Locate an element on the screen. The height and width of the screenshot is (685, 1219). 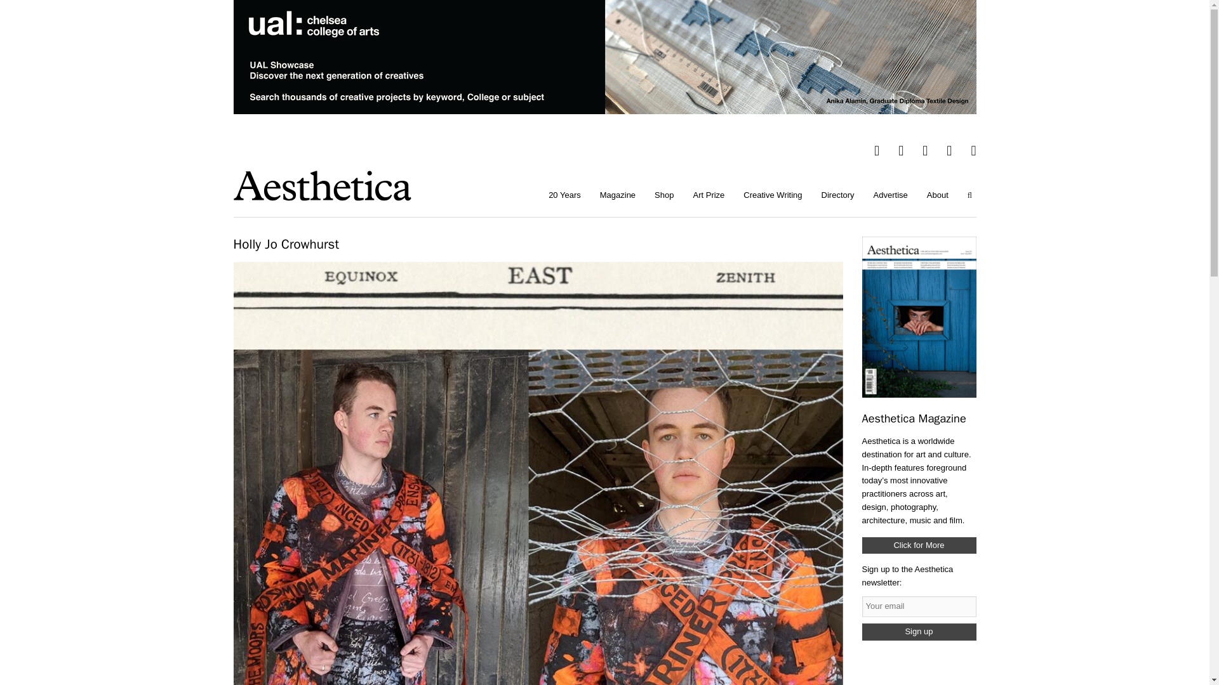
About is located at coordinates (938, 195).